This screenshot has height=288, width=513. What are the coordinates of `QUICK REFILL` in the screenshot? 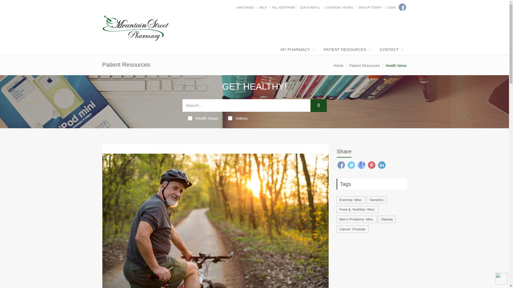 It's located at (310, 7).